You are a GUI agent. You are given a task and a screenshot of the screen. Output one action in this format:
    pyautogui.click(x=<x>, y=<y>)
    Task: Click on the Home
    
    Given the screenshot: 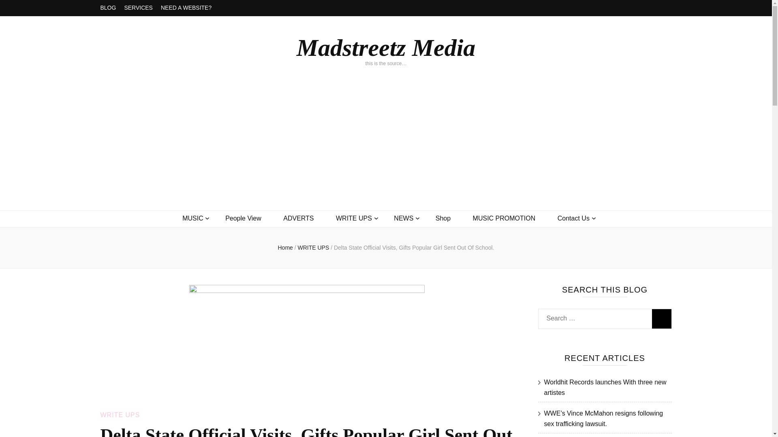 What is the action you would take?
    pyautogui.click(x=285, y=247)
    